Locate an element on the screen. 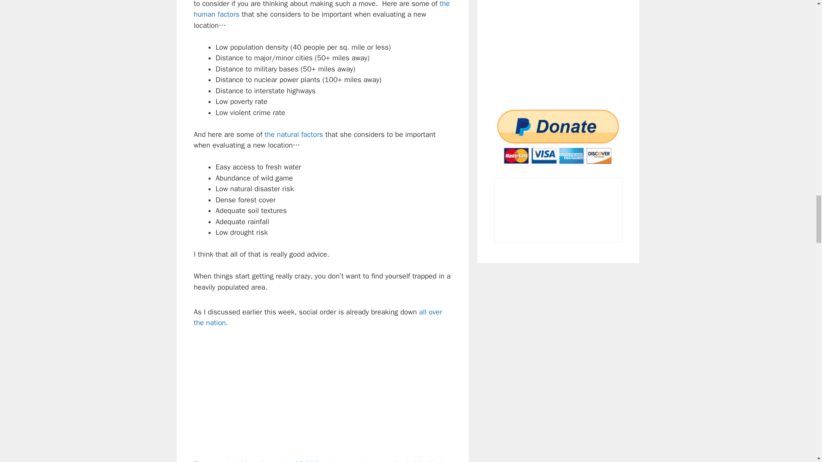 The image size is (822, 462). 90,000 packages a day is located at coordinates (332, 461).